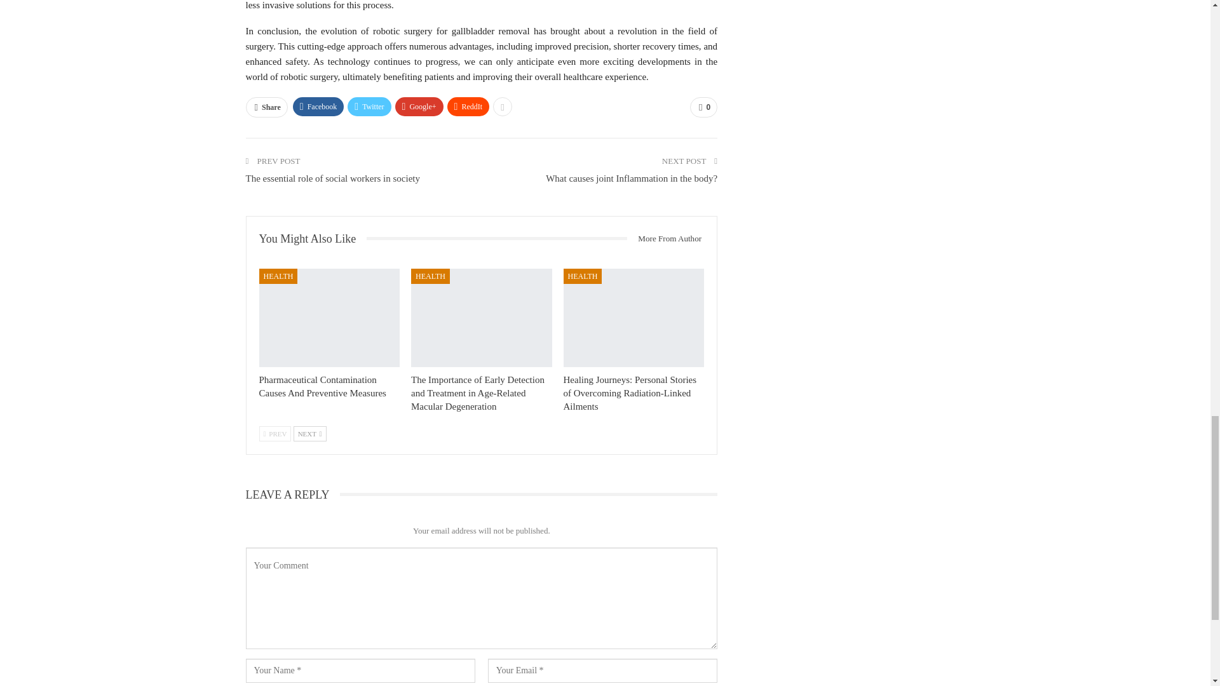  What do you see at coordinates (318, 107) in the screenshot?
I see `Facebook` at bounding box center [318, 107].